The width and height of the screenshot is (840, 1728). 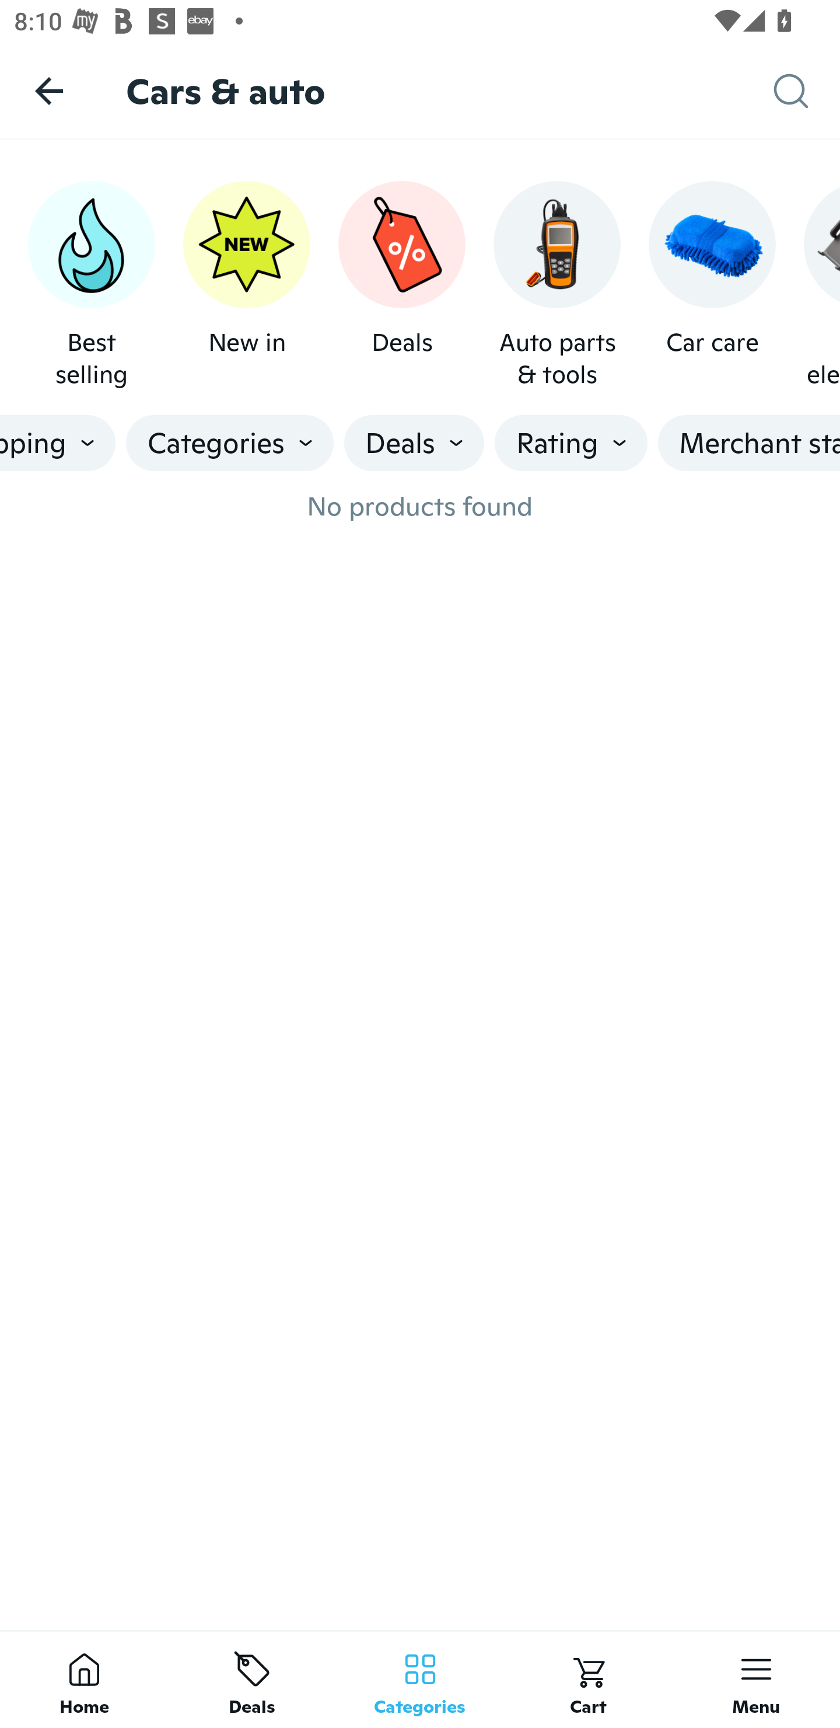 I want to click on Categories, so click(x=230, y=443).